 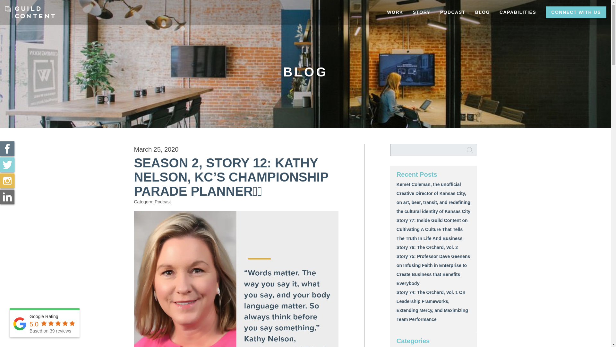 What do you see at coordinates (483, 12) in the screenshot?
I see `BLOG` at bounding box center [483, 12].